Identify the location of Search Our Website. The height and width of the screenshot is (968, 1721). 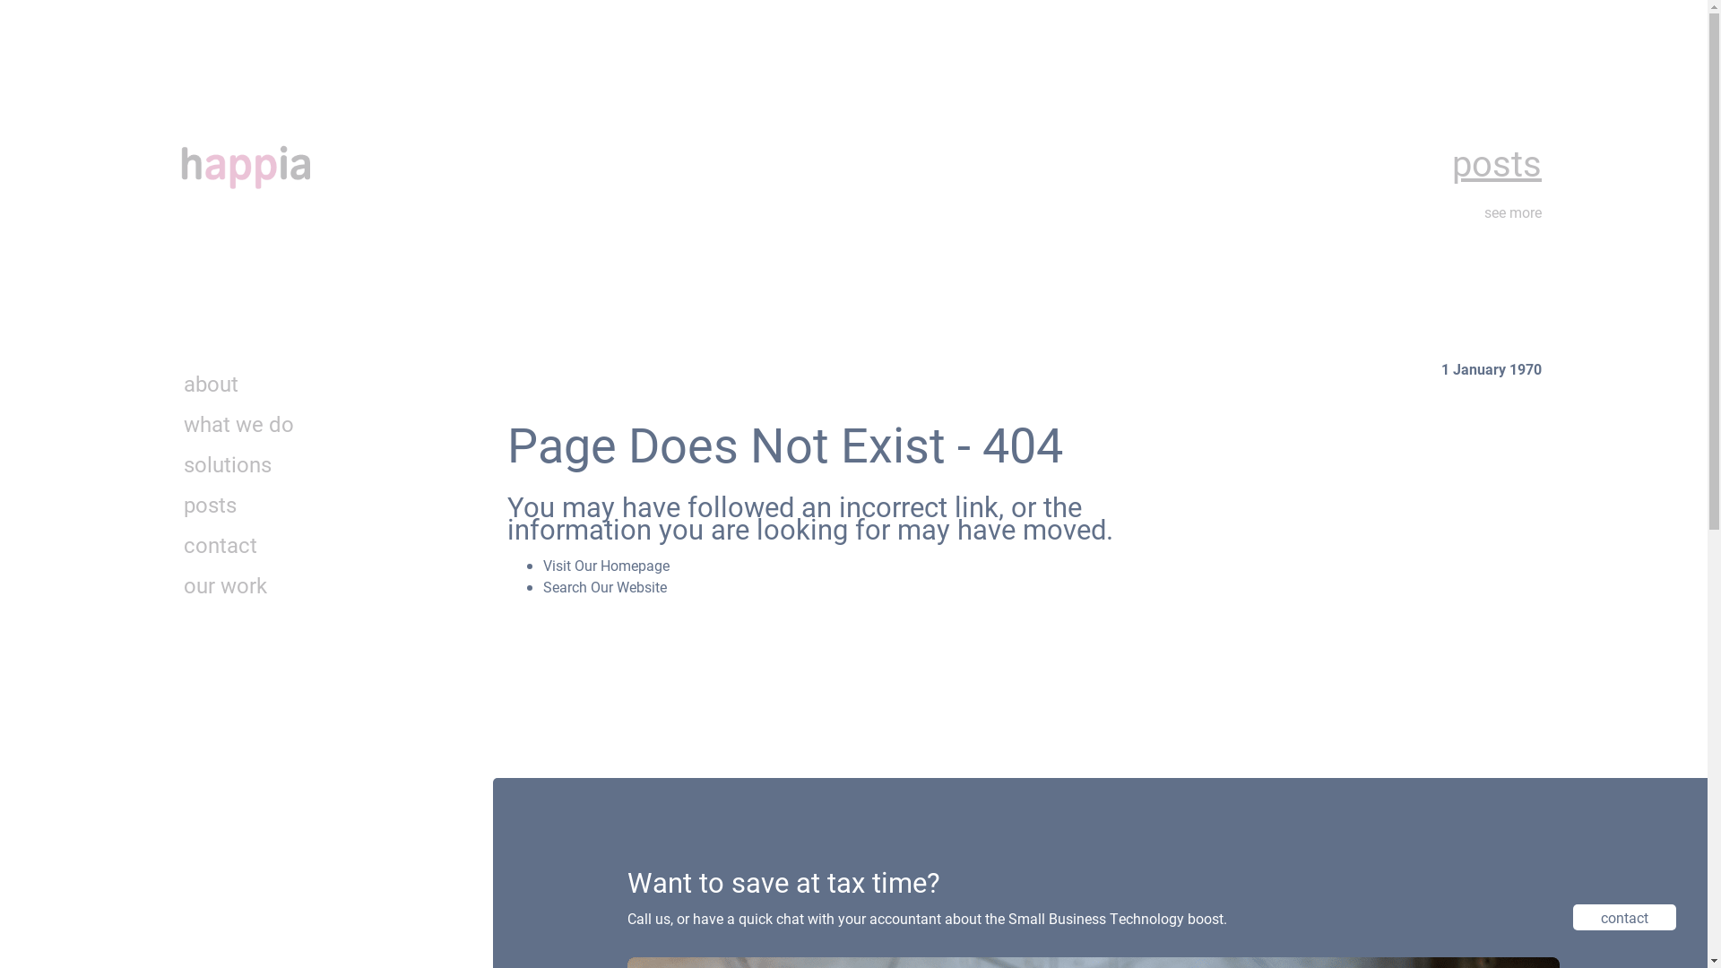
(605, 586).